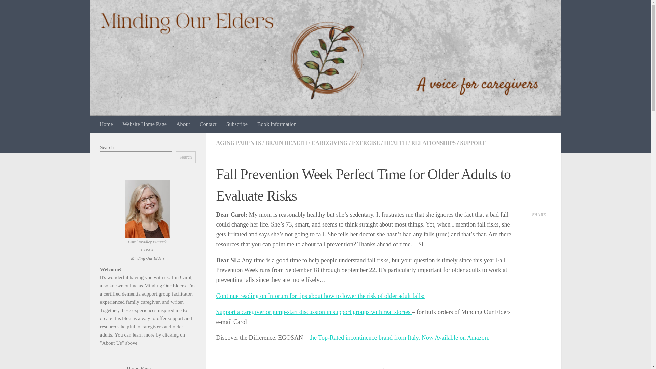  What do you see at coordinates (473, 143) in the screenshot?
I see `SUPPORT` at bounding box center [473, 143].